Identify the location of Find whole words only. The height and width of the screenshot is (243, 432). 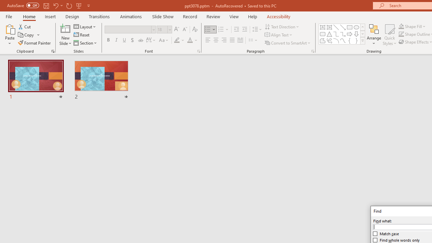
(396, 240).